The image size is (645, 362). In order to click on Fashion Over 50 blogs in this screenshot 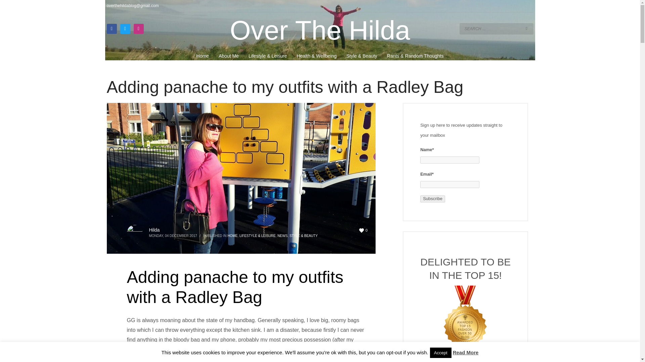, I will do `click(466, 322)`.